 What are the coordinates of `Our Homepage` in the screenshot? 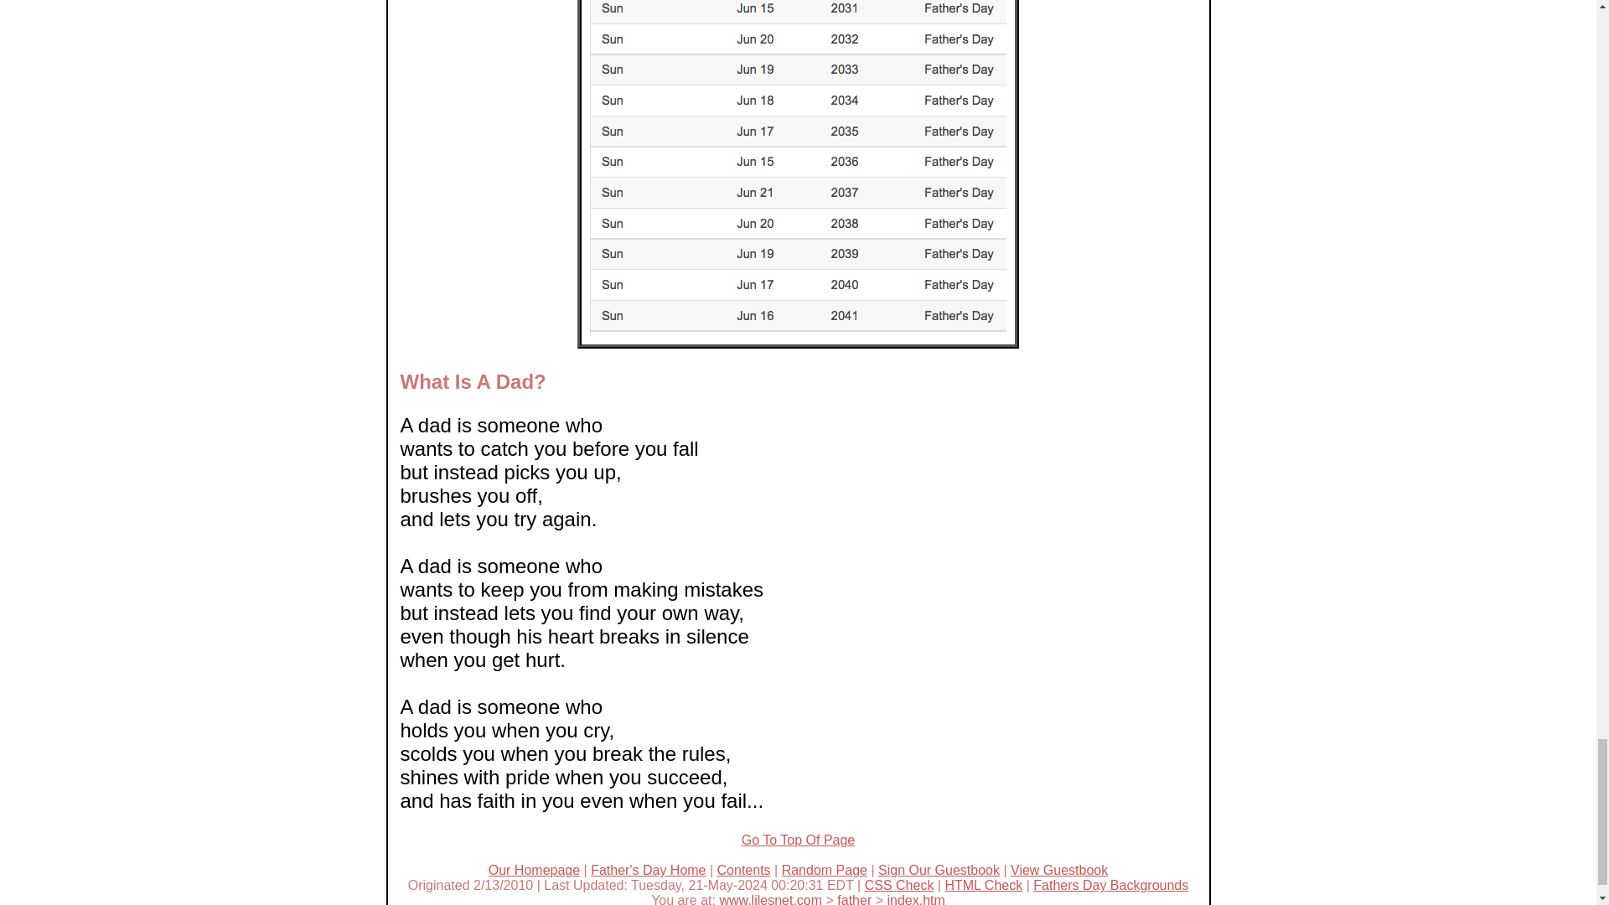 It's located at (534, 870).